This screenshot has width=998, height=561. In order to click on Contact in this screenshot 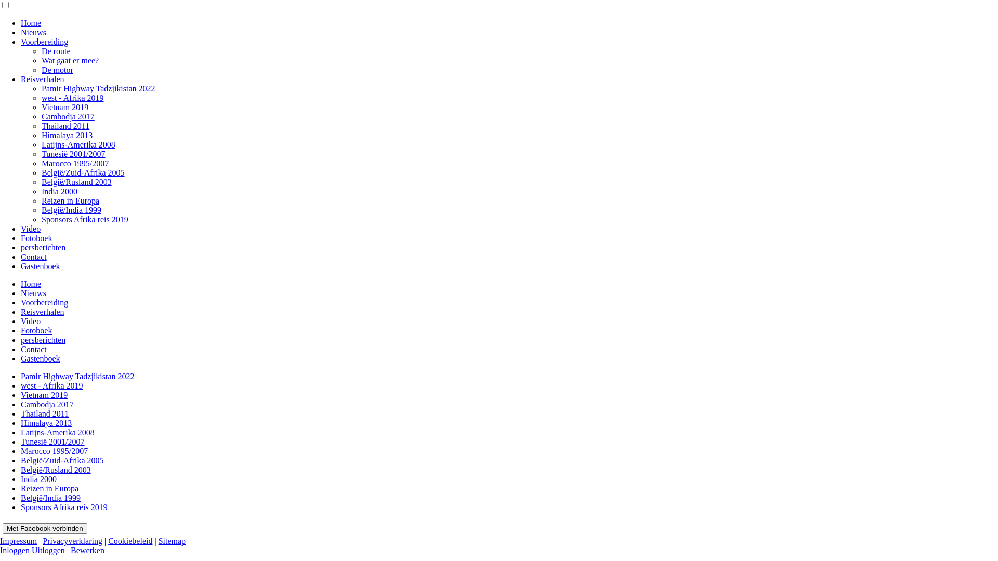, I will do `click(34, 257)`.